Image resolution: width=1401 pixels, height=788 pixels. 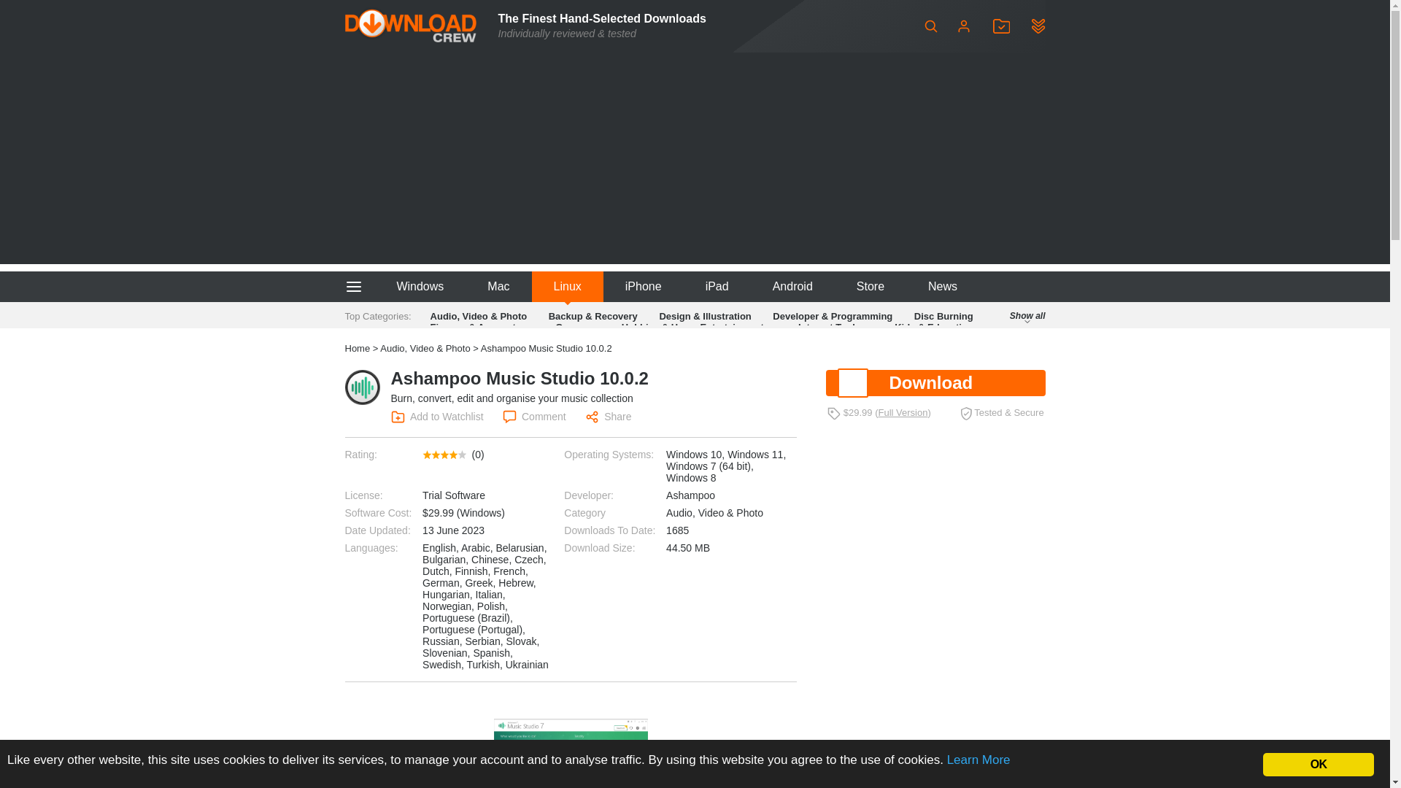 What do you see at coordinates (717, 286) in the screenshot?
I see `iPad` at bounding box center [717, 286].